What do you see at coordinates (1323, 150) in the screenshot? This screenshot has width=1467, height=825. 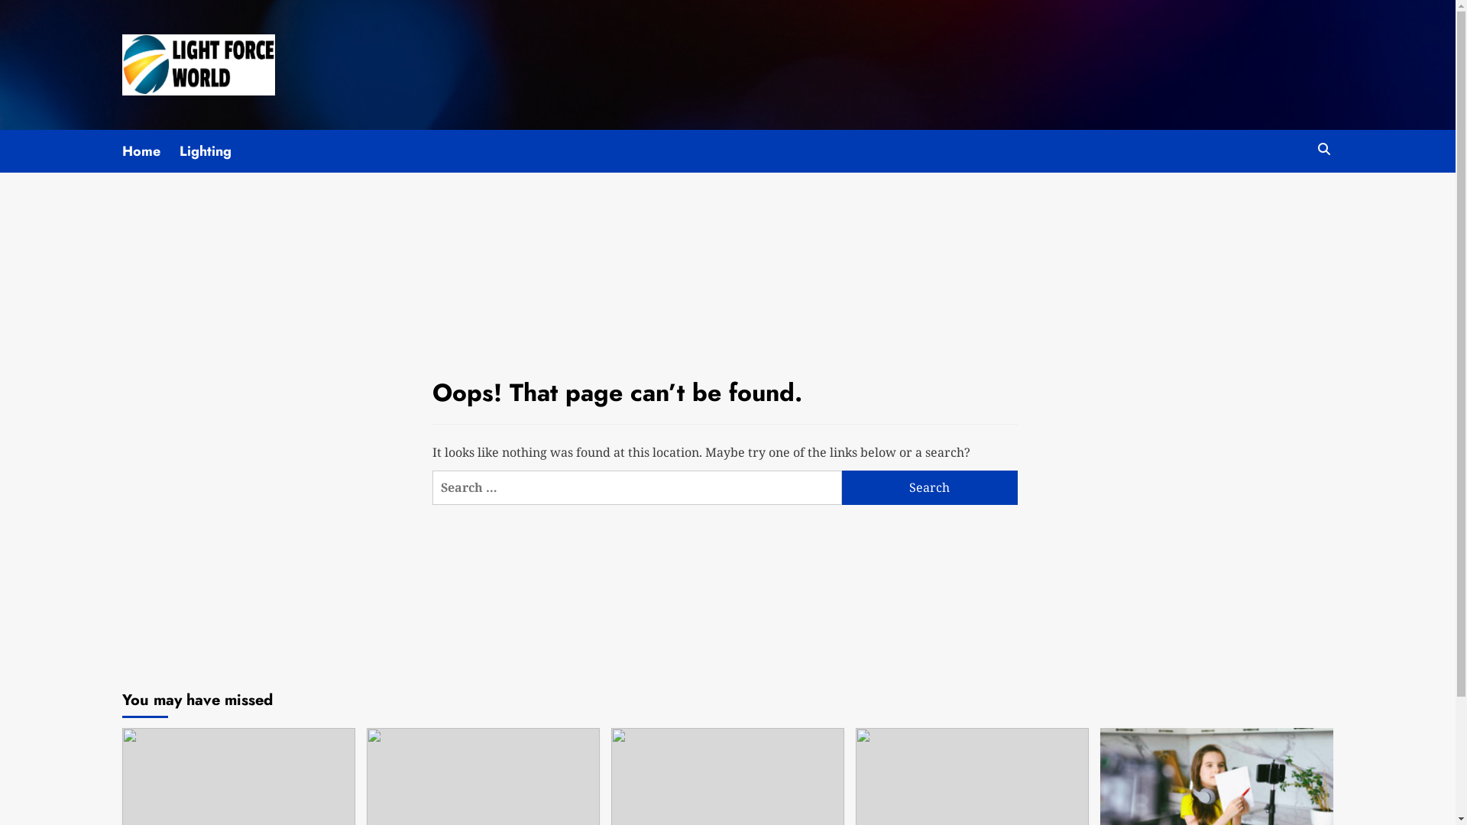 I see `Search` at bounding box center [1323, 150].